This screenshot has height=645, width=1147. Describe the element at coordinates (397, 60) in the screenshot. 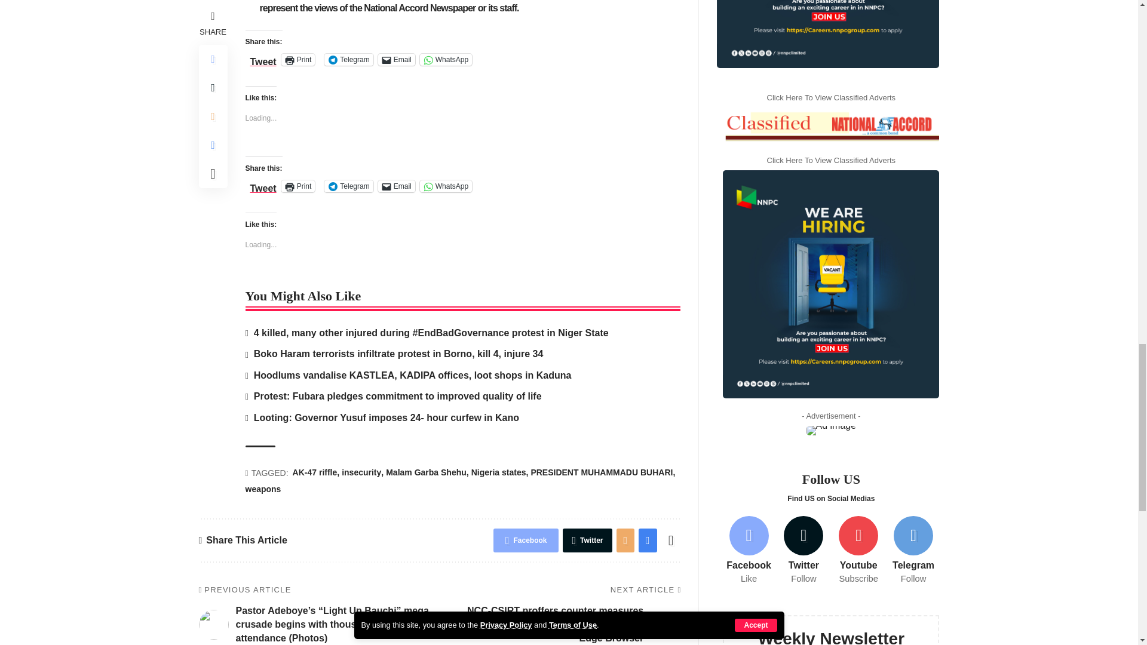

I see `Click to email a link to a friend` at that location.